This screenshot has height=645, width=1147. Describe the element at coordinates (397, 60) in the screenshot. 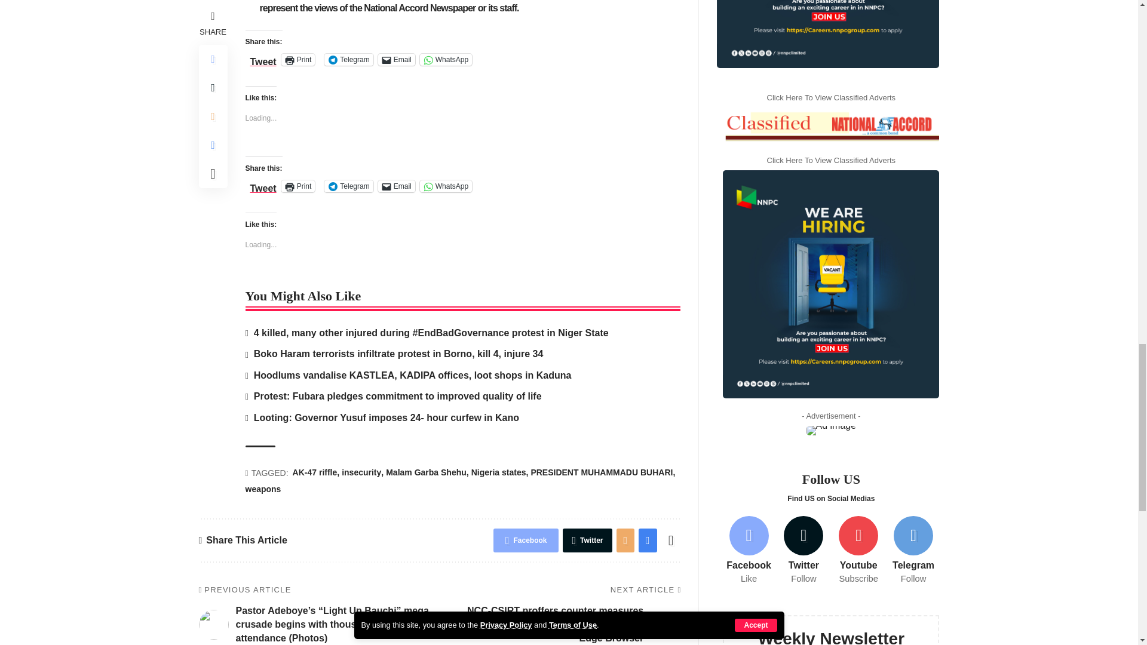

I see `Click to email a link to a friend` at that location.